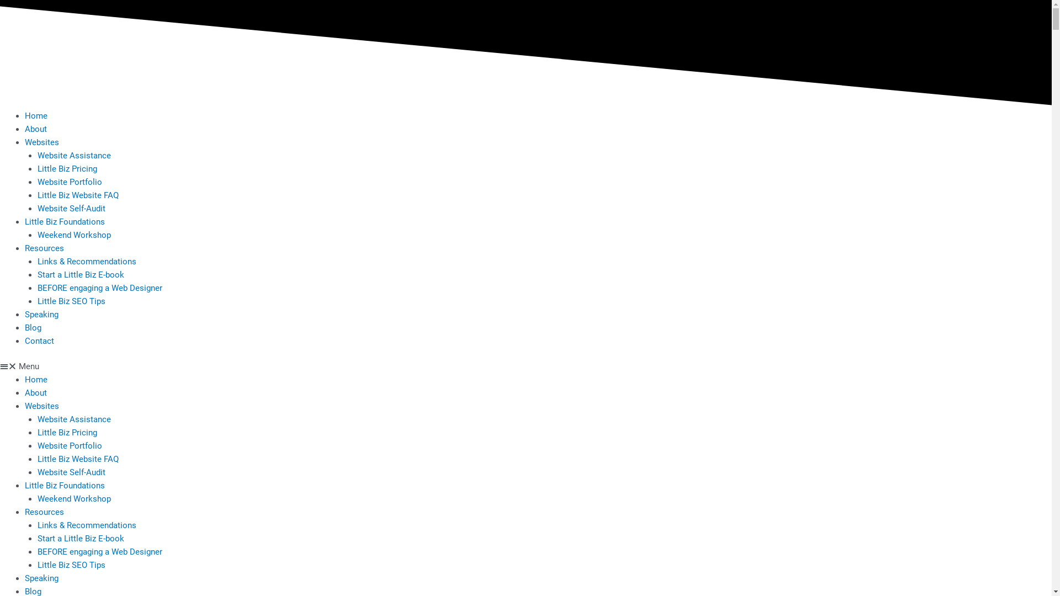 This screenshot has height=596, width=1060. I want to click on Website Assistance, so click(74, 155).